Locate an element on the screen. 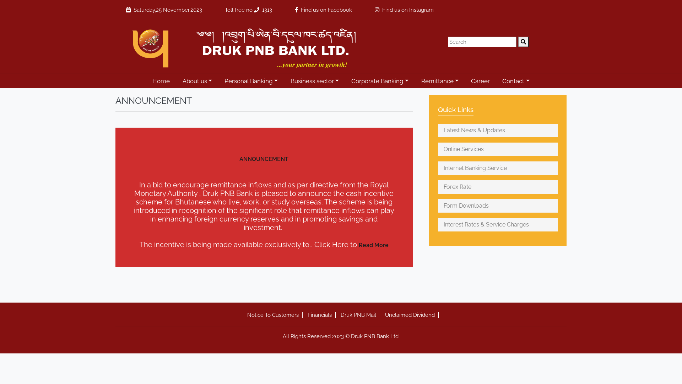 This screenshot has width=682, height=384. Find us on Facebook is located at coordinates (326, 10).